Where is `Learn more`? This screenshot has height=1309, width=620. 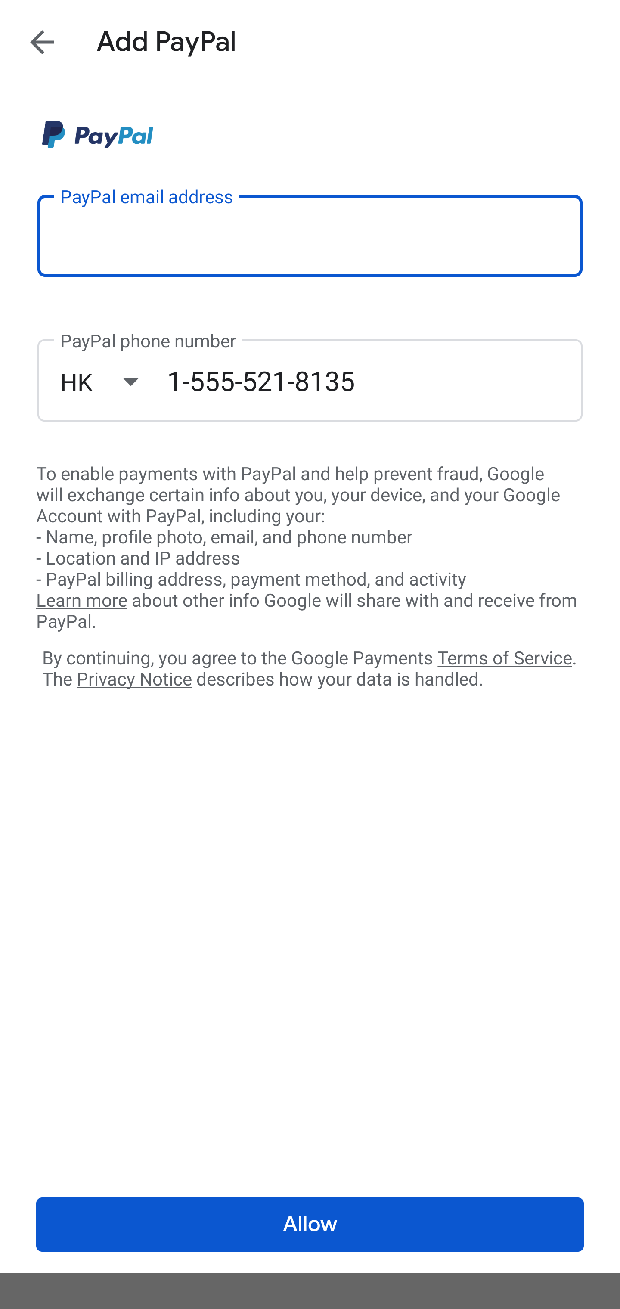 Learn more is located at coordinates (81, 601).